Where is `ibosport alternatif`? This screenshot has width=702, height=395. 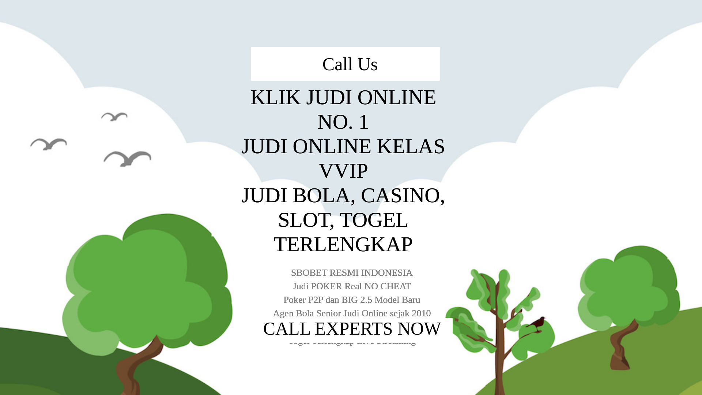
ibosport alternatif is located at coordinates (336, 120).